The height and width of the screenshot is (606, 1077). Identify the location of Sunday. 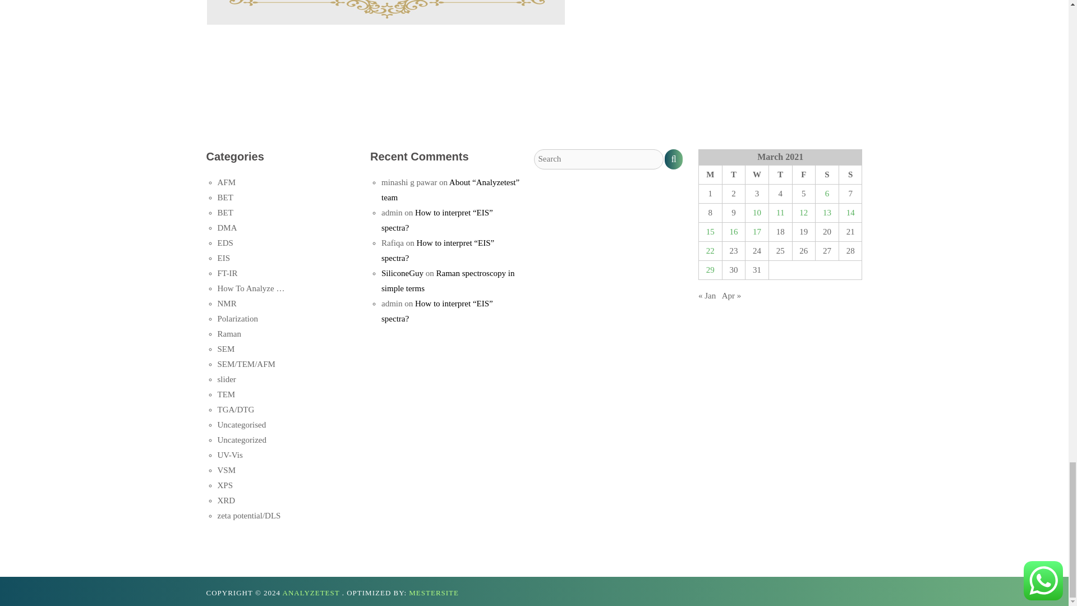
(850, 175).